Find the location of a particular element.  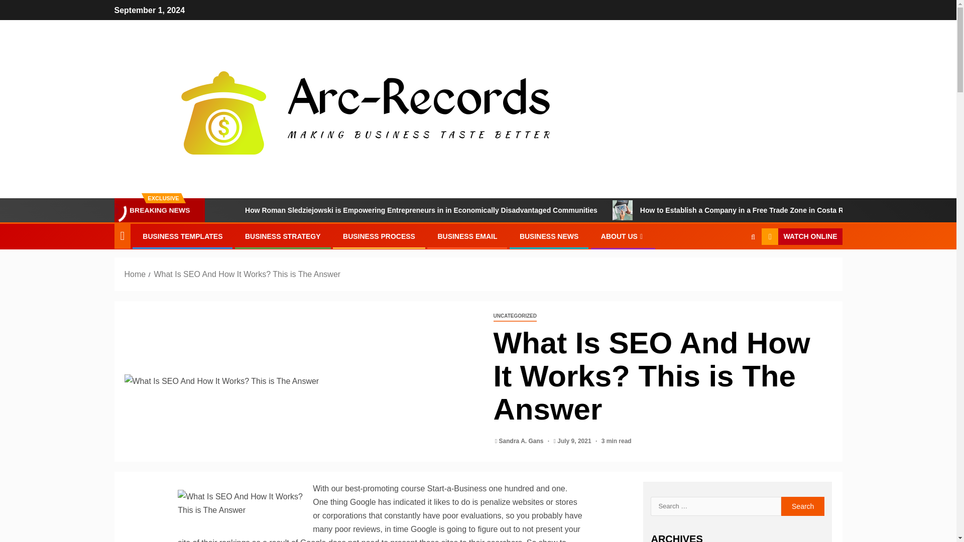

BUSINESS STRATEGY is located at coordinates (283, 236).